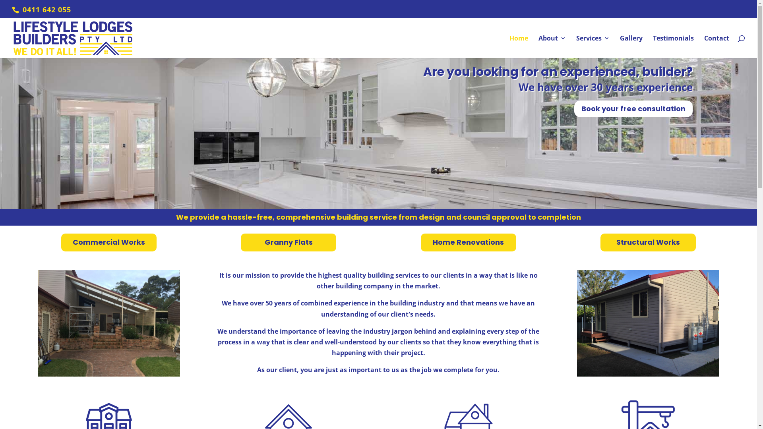 The image size is (763, 429). I want to click on Home Renovations, so click(469, 242).